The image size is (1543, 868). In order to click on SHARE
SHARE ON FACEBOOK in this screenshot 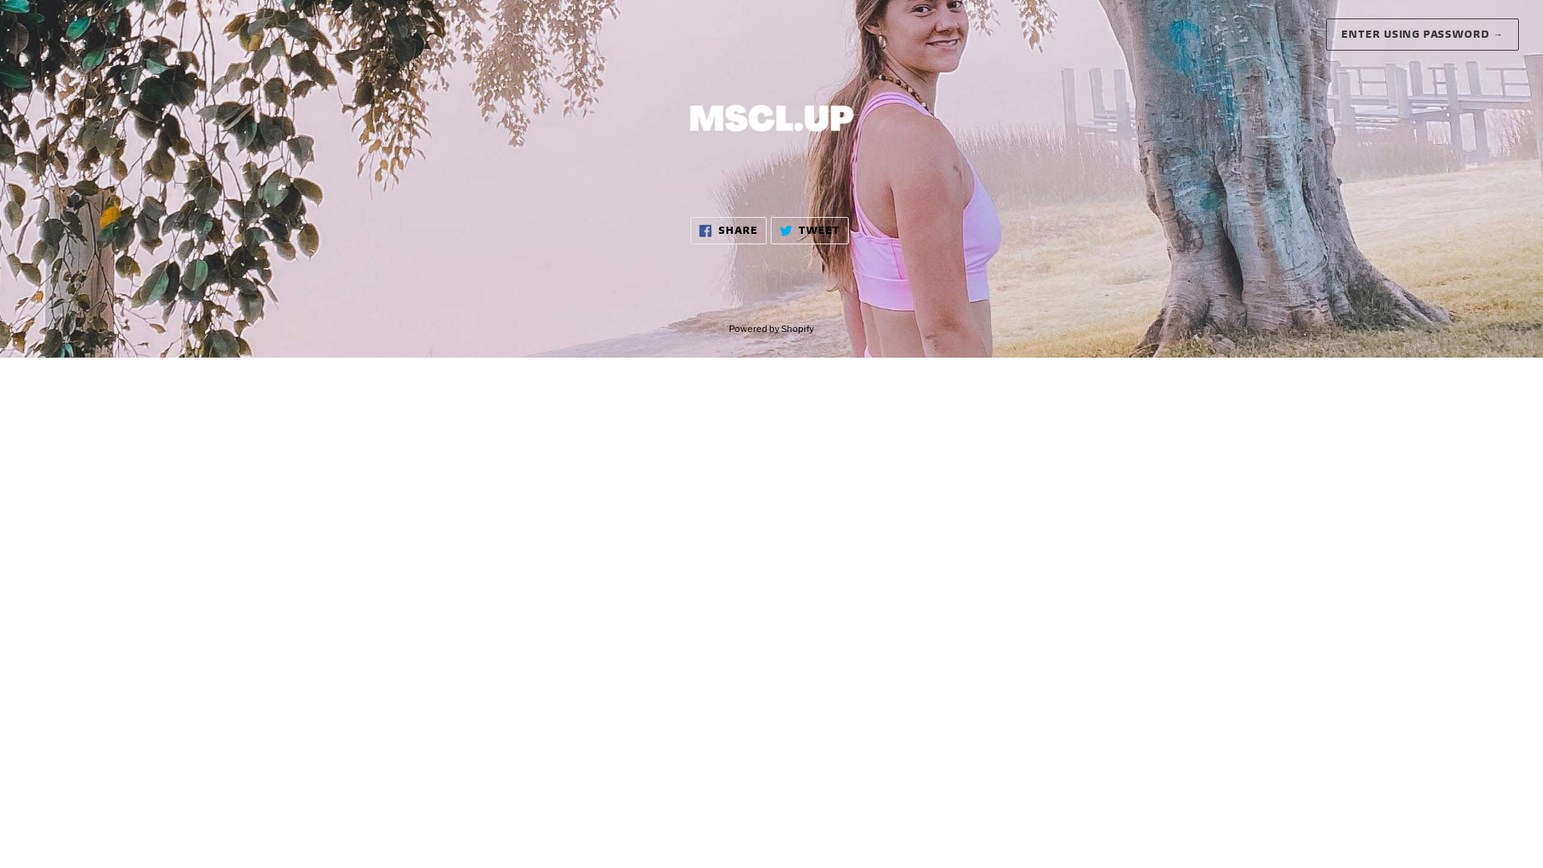, I will do `click(728, 231)`.